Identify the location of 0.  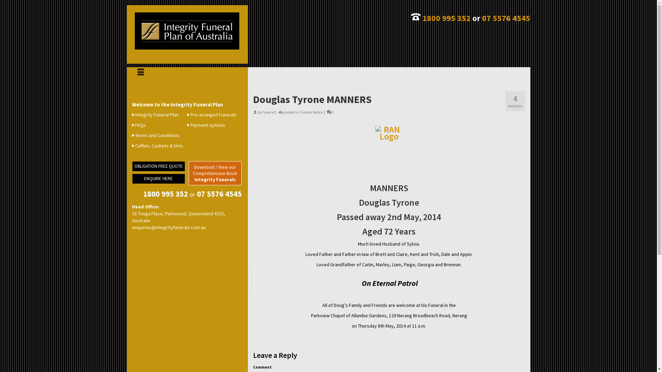
(330, 112).